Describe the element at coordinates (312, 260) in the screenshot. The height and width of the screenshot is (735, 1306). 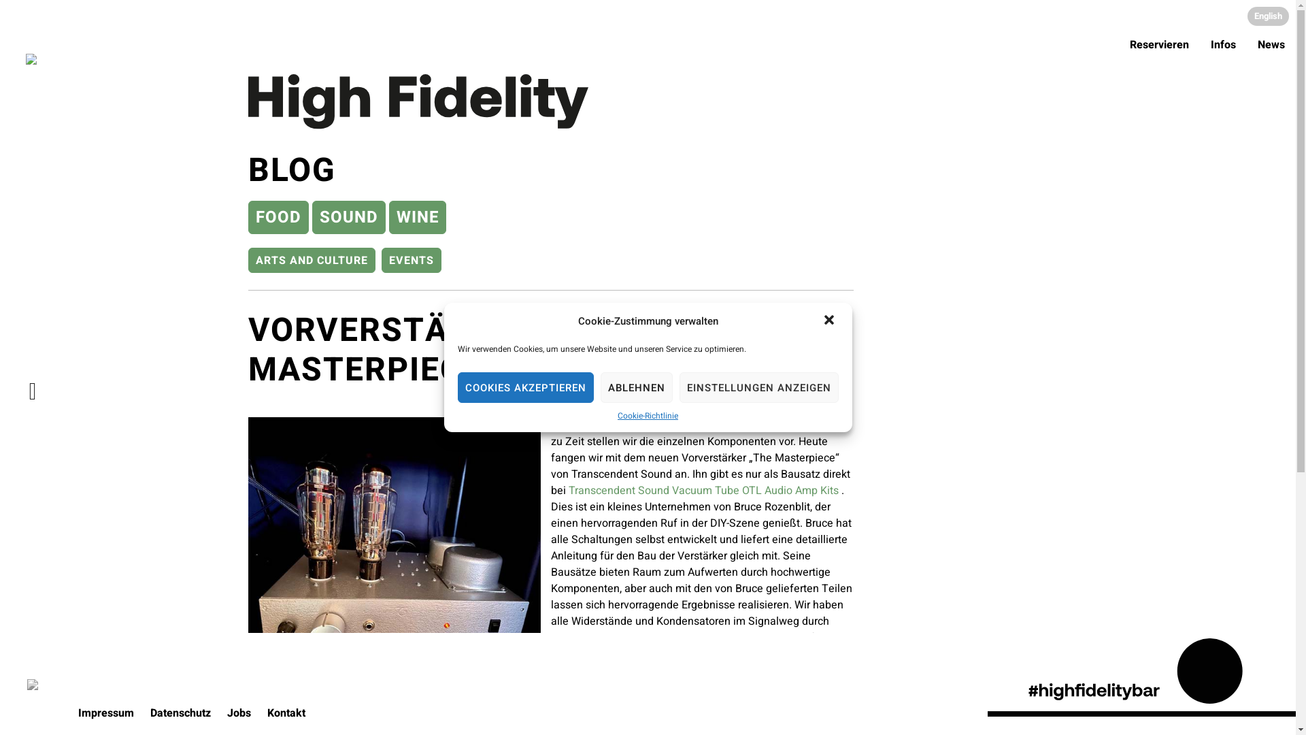
I see `ARTS AND CULTURE` at that location.